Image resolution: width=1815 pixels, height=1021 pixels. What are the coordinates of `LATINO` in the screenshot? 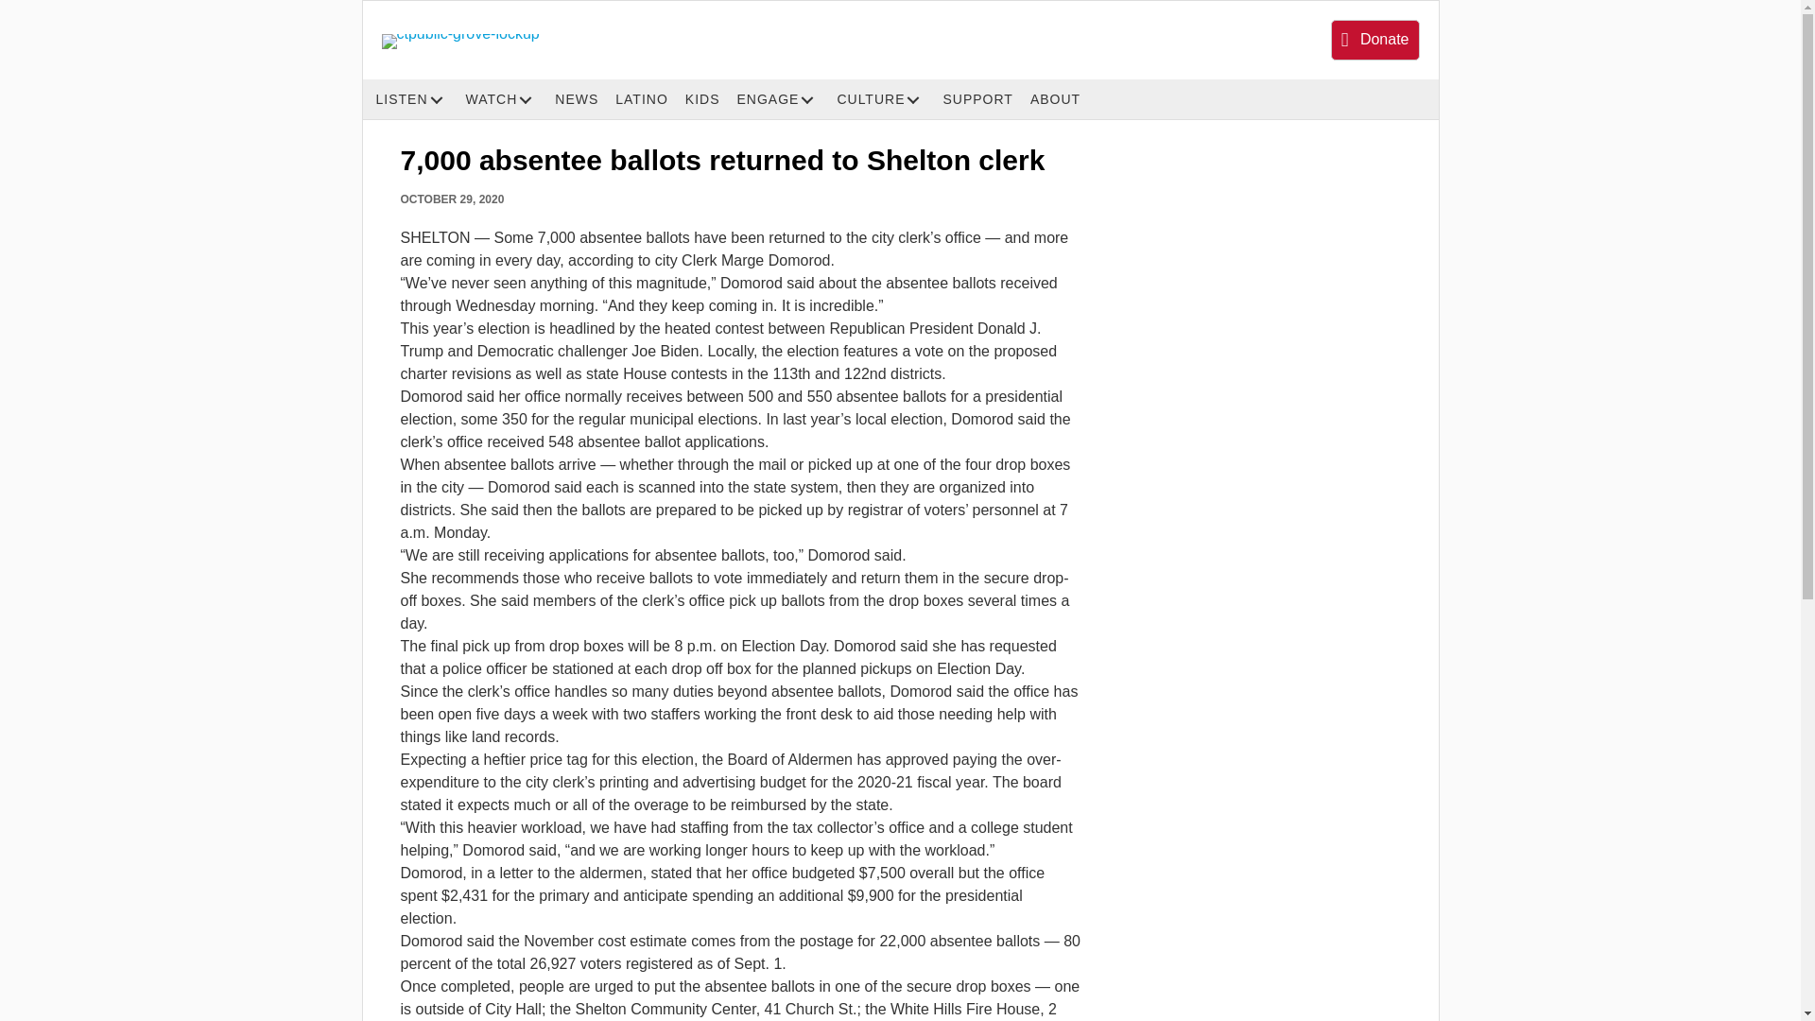 It's located at (645, 99).